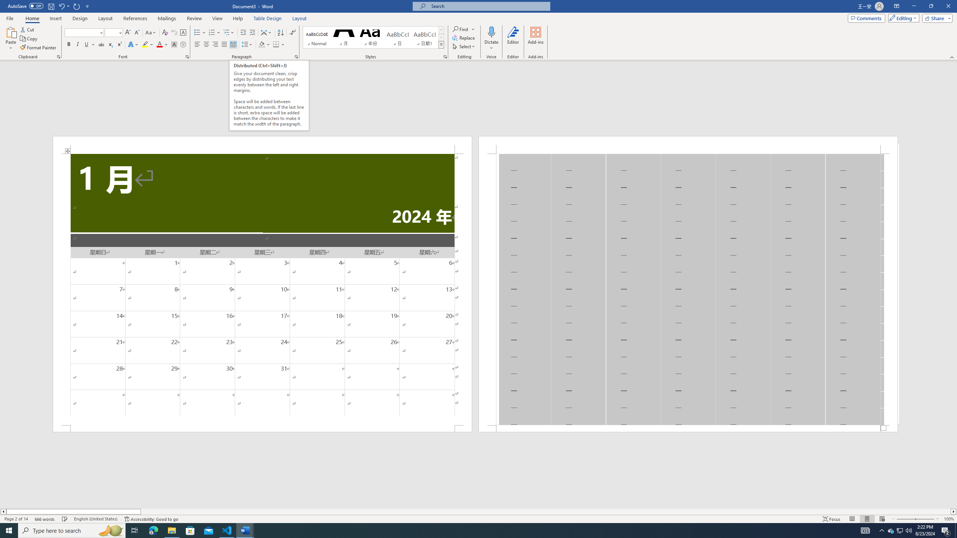  I want to click on Font Color RGB(255, 0, 0), so click(159, 45).